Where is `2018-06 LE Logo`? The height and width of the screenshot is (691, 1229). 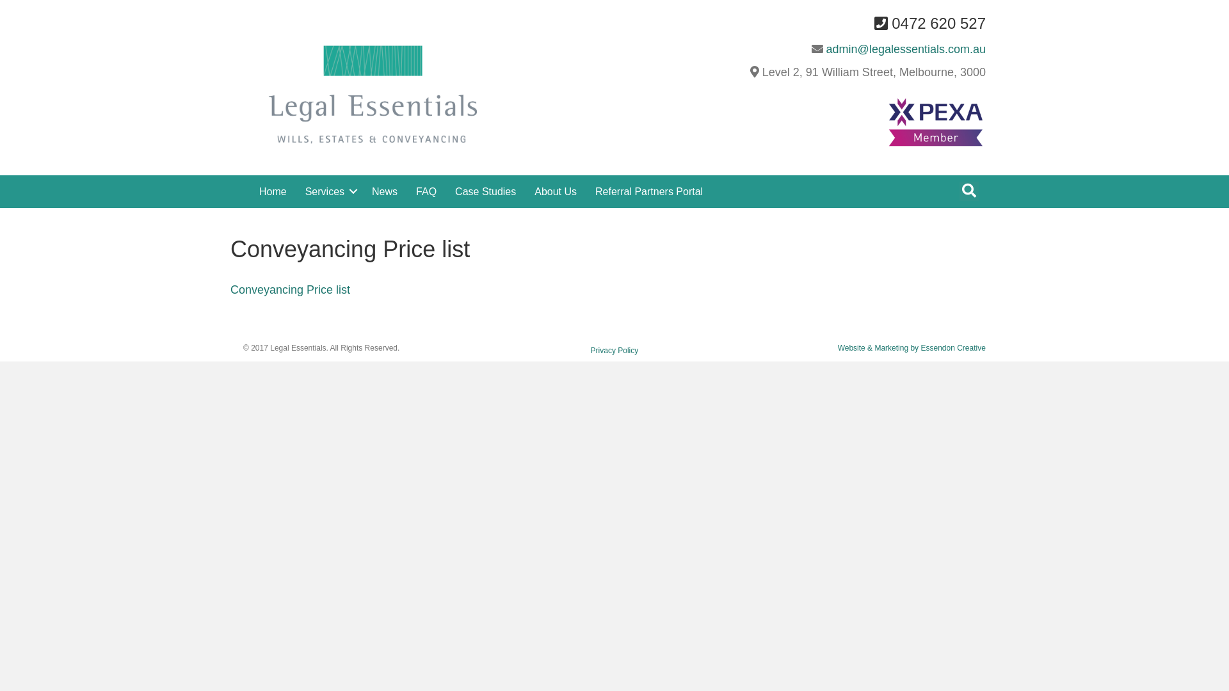 2018-06 LE Logo is located at coordinates (373, 94).